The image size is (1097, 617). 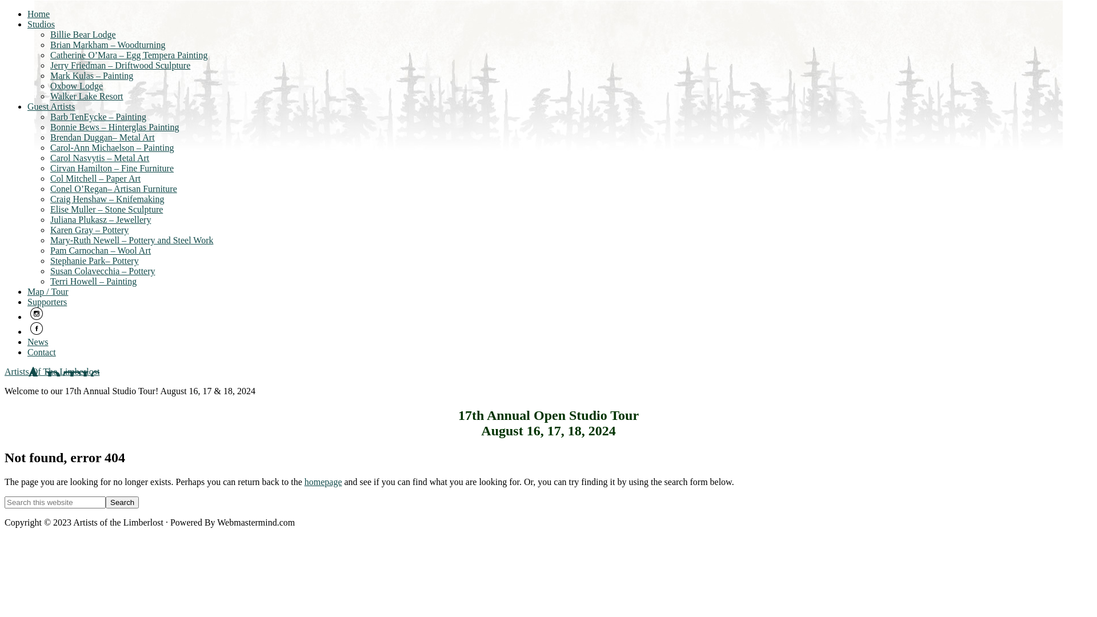 I want to click on Contact, so click(x=42, y=352).